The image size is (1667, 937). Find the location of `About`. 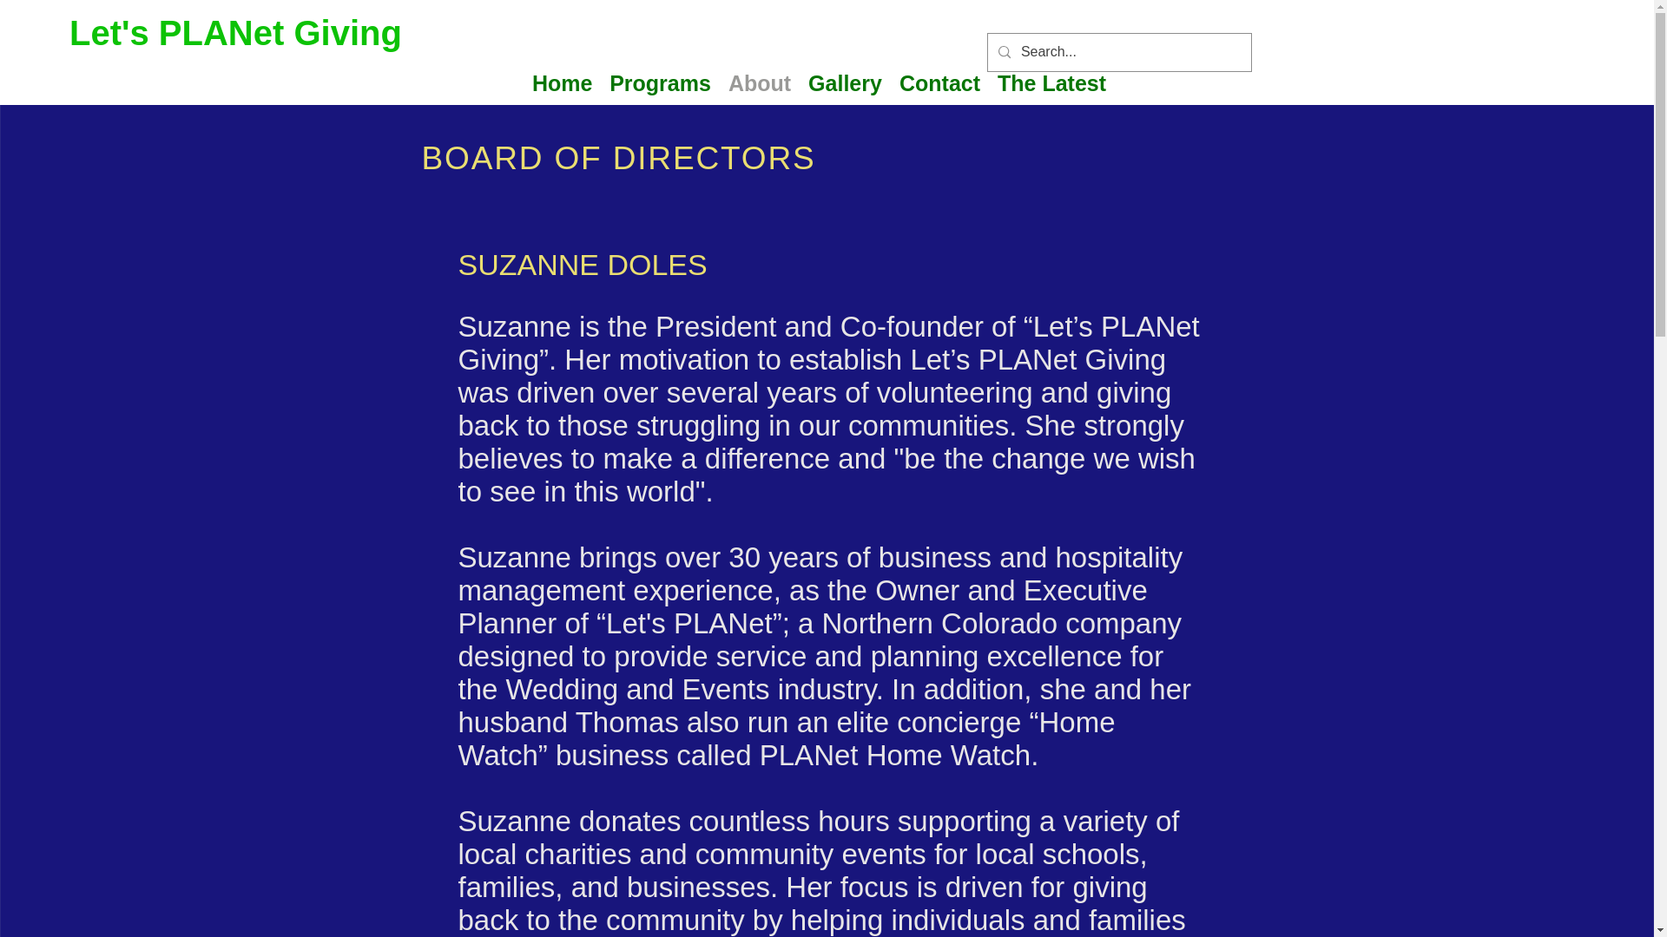

About is located at coordinates (760, 83).